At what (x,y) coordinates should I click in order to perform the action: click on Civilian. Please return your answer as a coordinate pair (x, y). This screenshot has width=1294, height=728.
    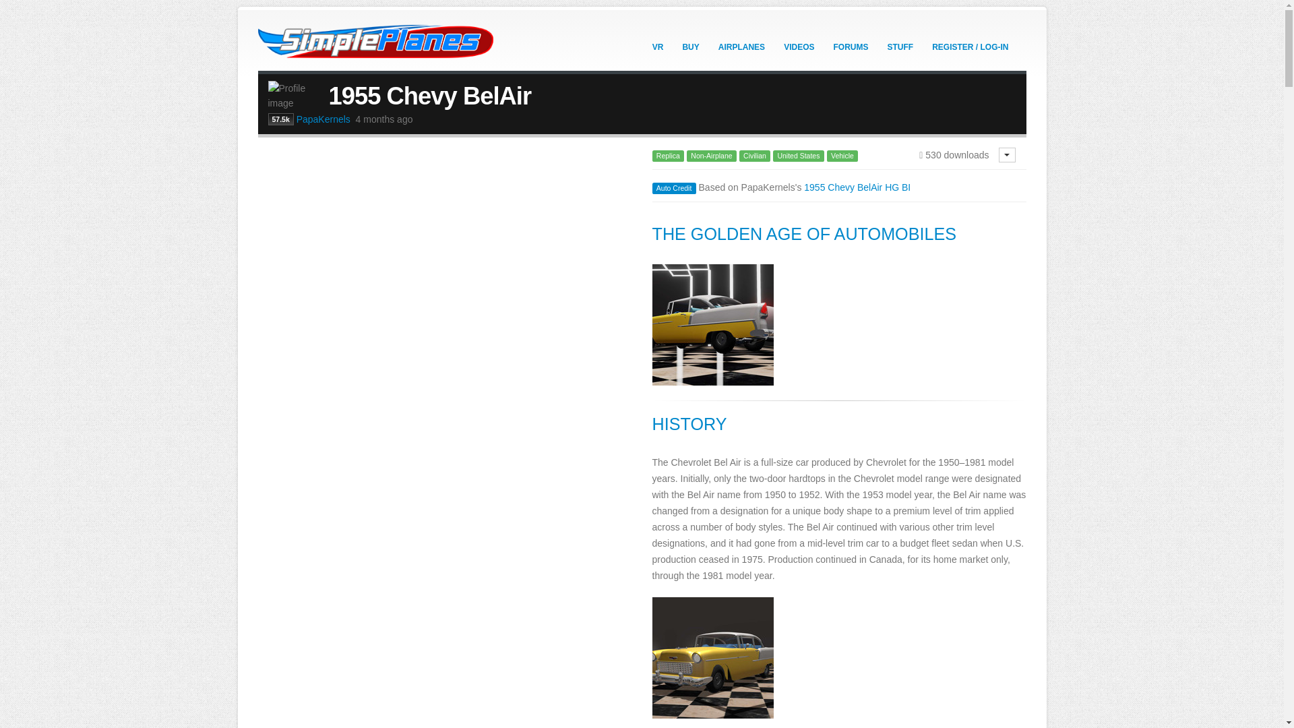
    Looking at the image, I should click on (754, 155).